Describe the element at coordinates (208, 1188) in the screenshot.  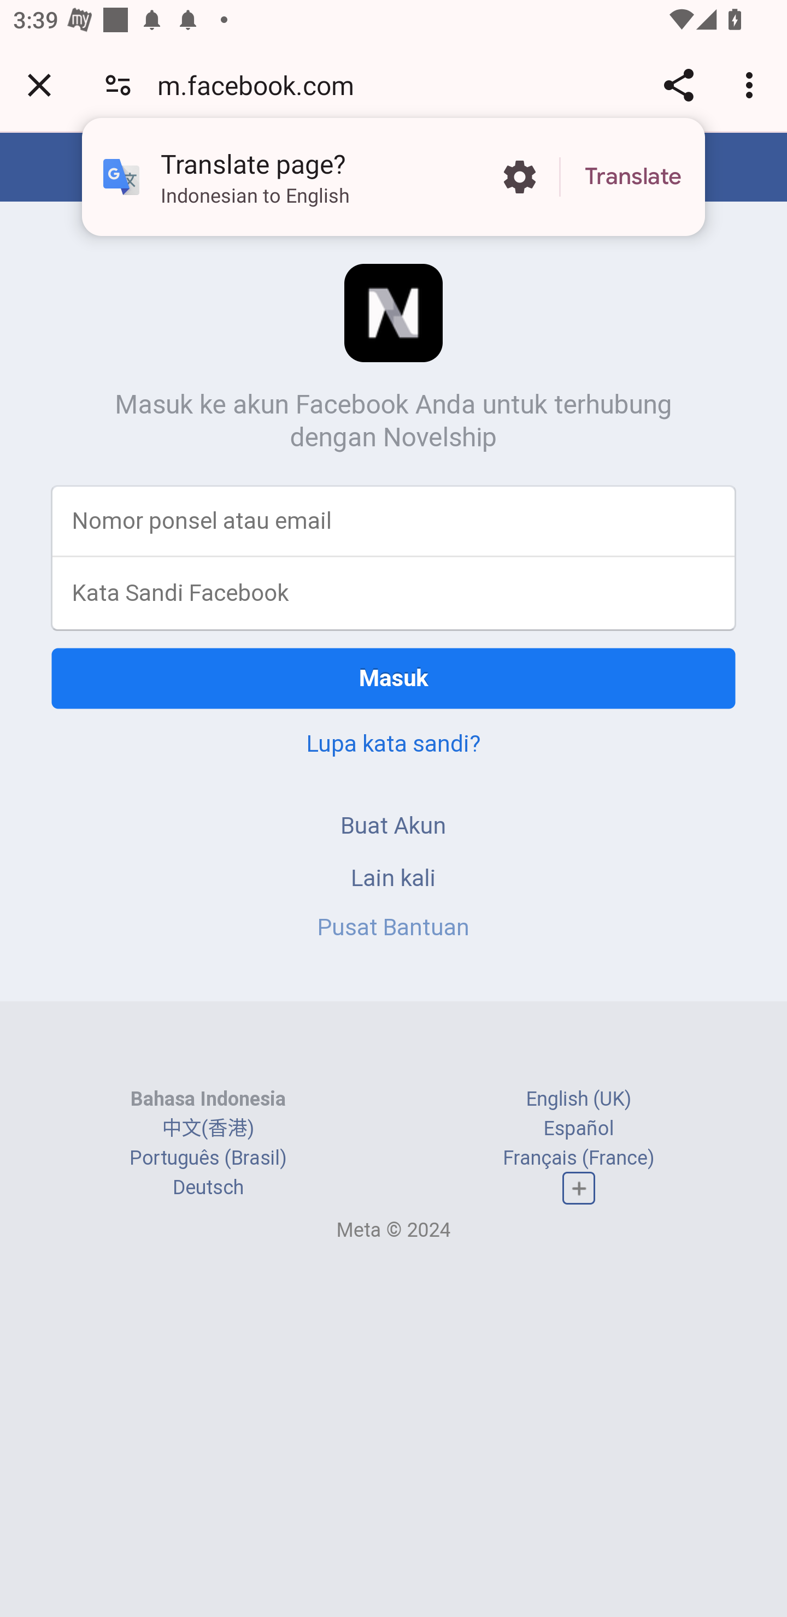
I see `Deutsch` at that location.